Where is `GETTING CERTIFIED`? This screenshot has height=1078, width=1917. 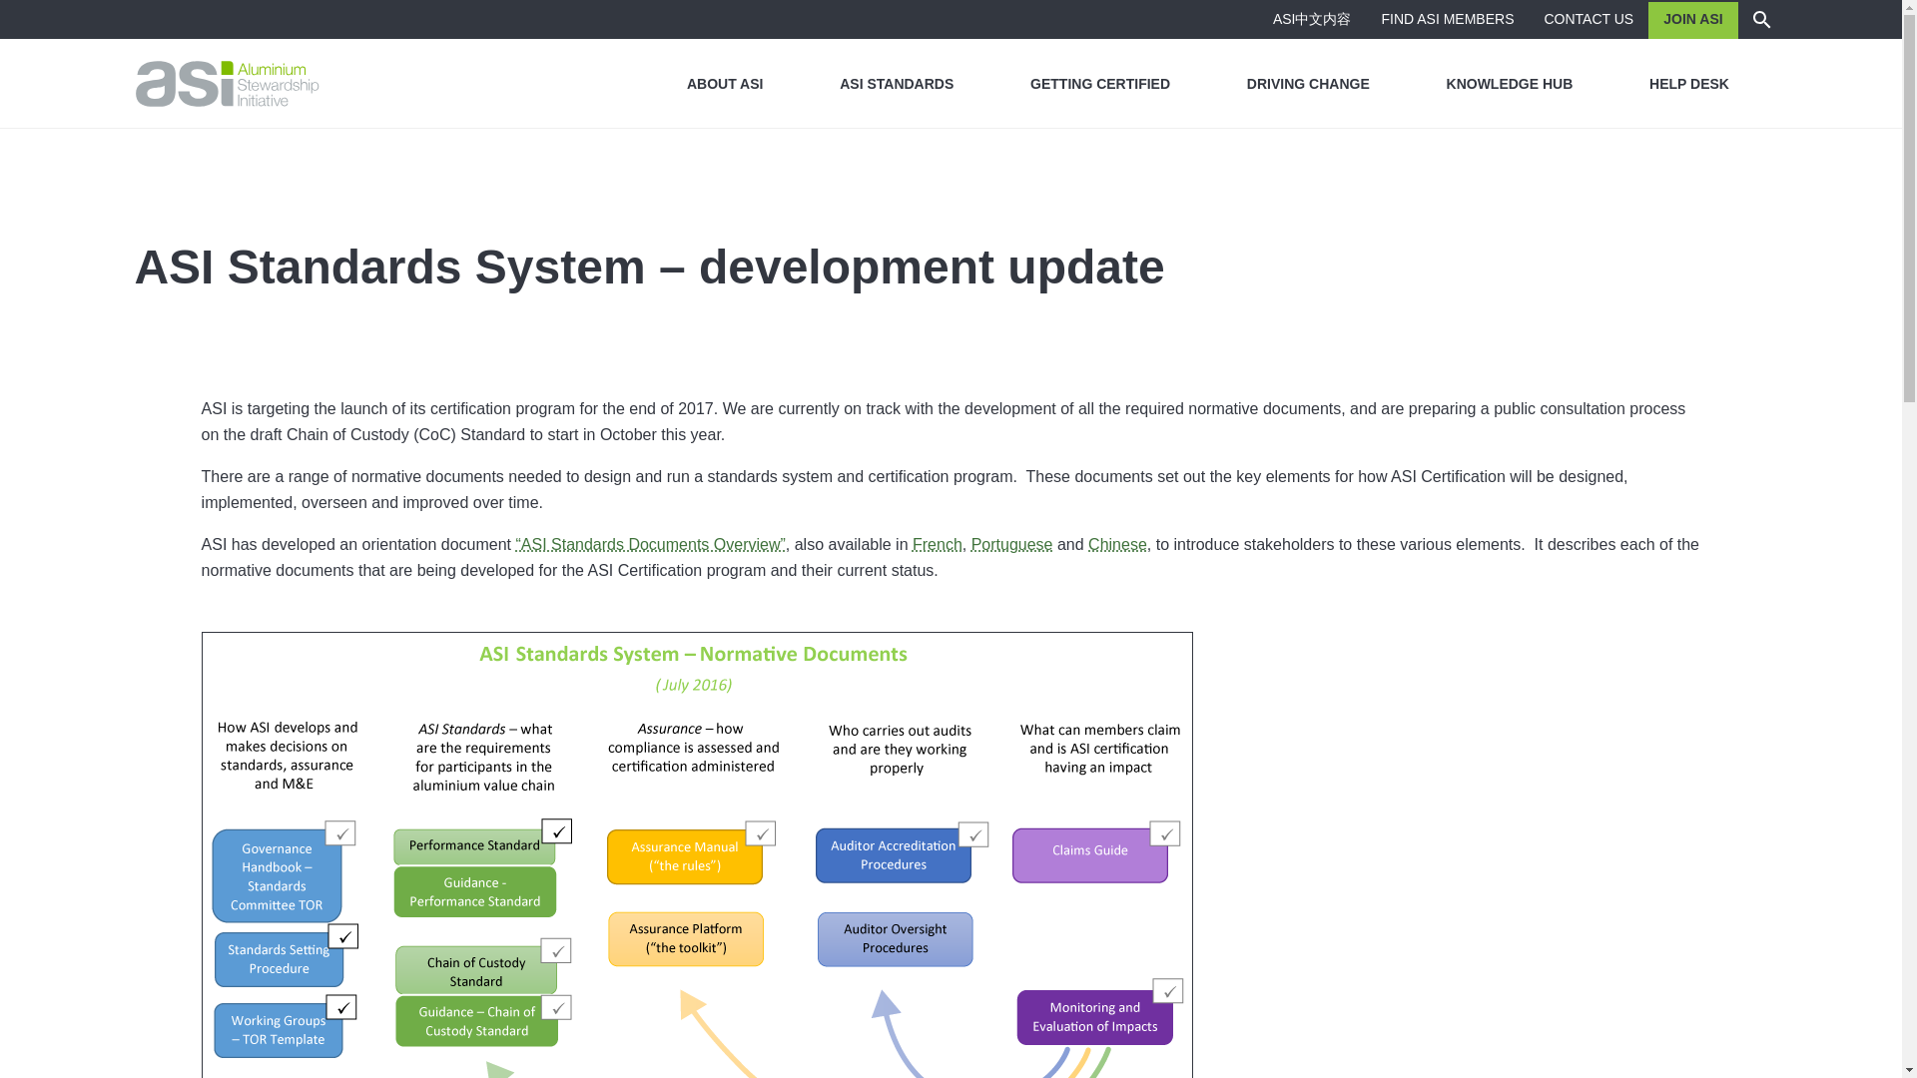
GETTING CERTIFIED is located at coordinates (1100, 83).